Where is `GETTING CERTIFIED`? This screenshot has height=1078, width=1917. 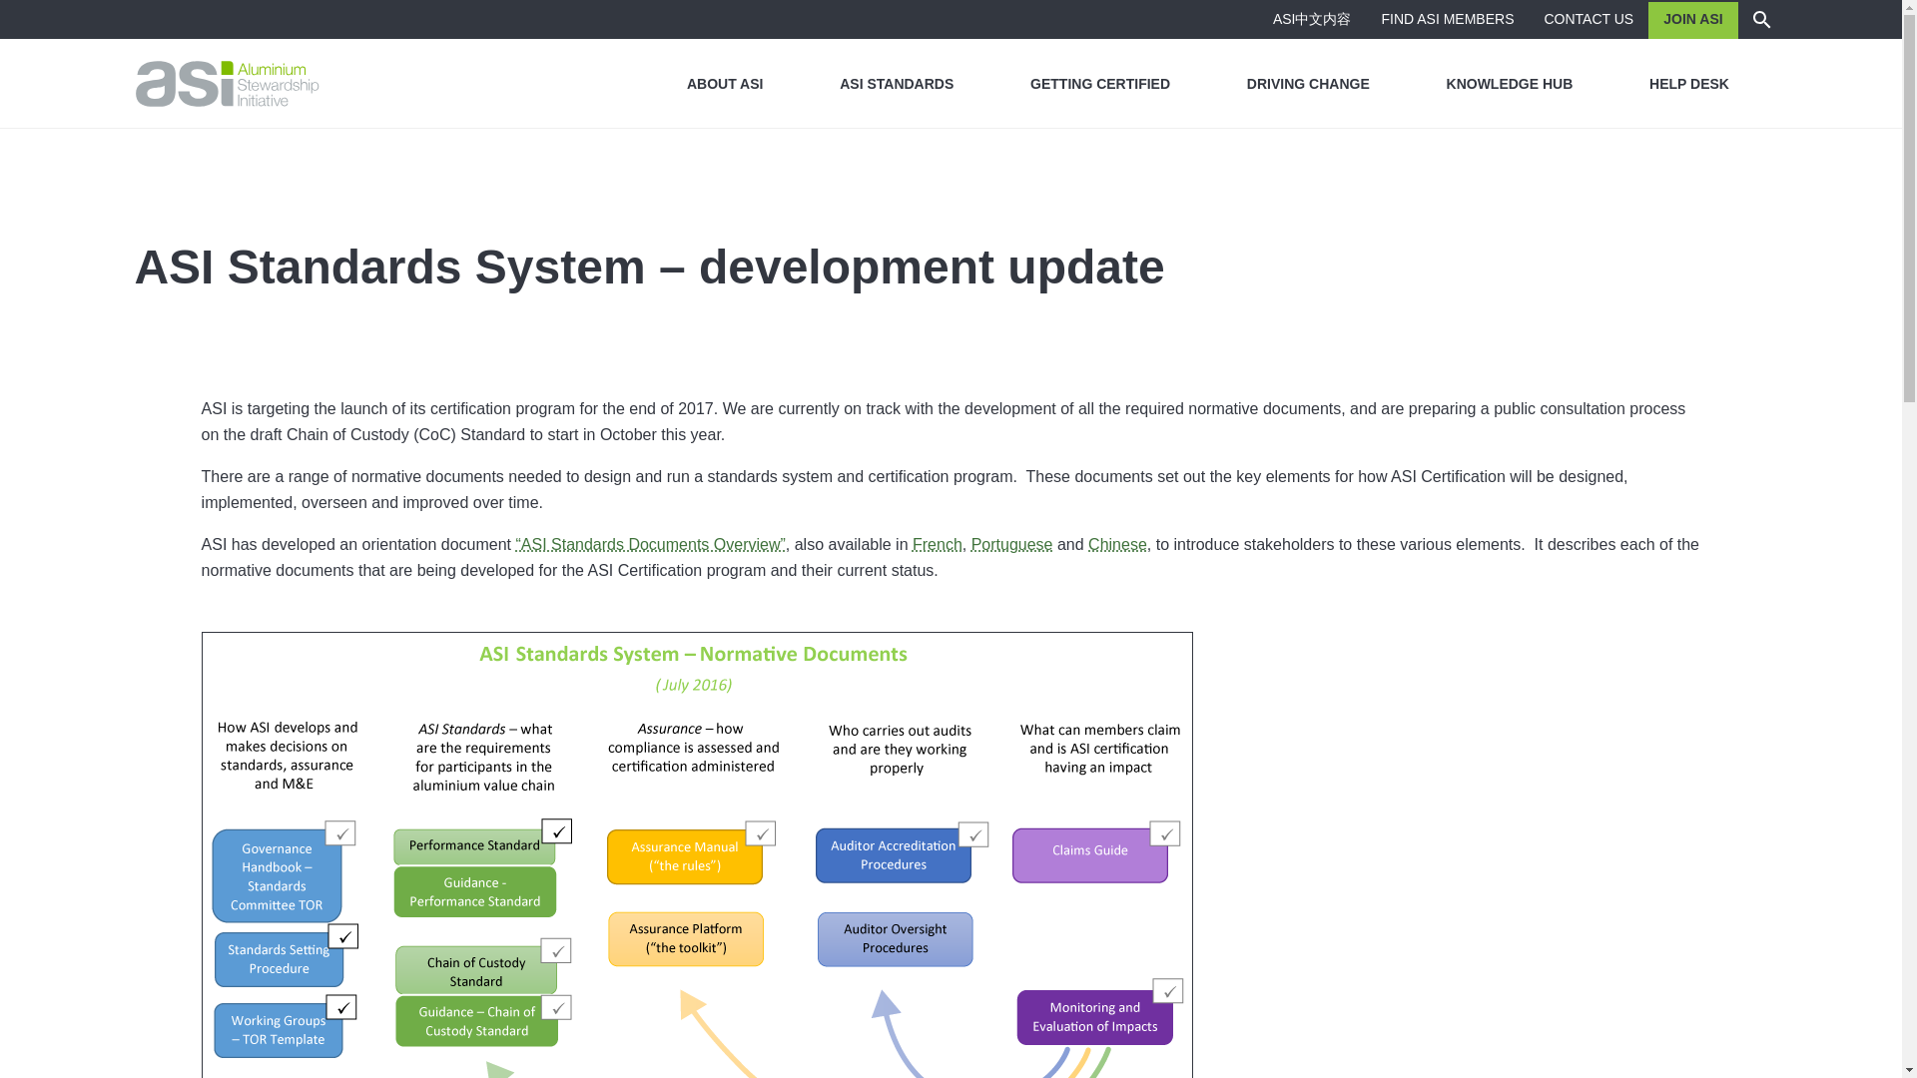
GETTING CERTIFIED is located at coordinates (1100, 83).